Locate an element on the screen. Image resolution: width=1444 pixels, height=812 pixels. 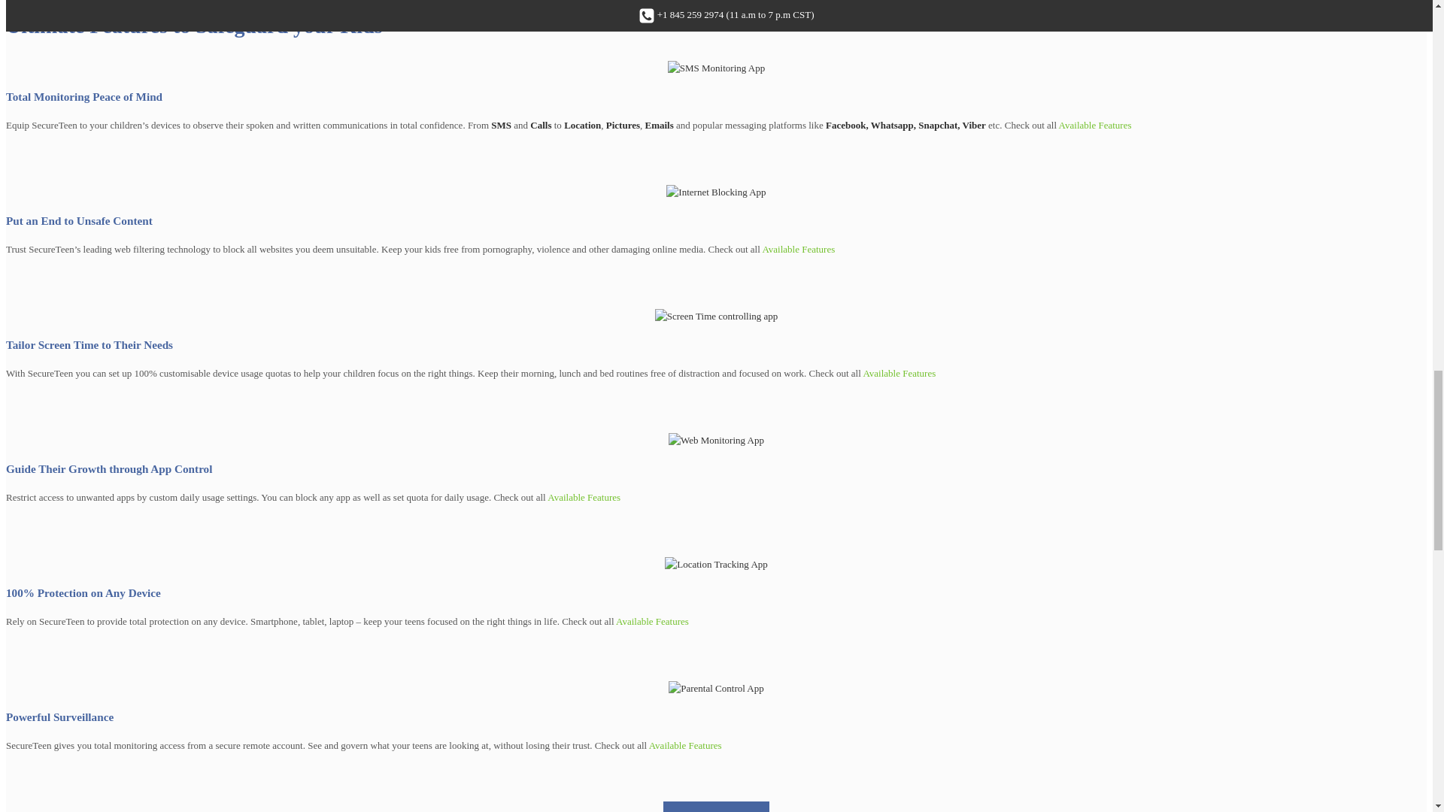
Available Features is located at coordinates (1095, 125).